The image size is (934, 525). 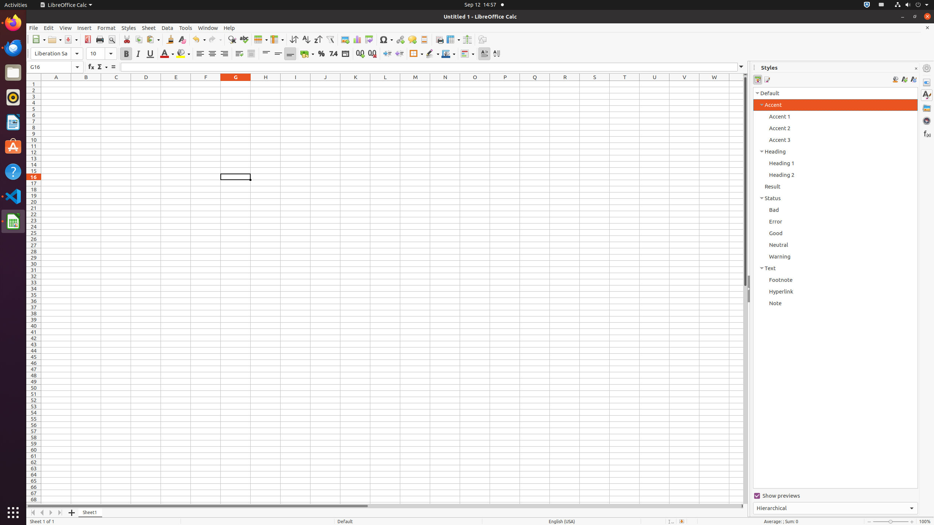 What do you see at coordinates (445, 84) in the screenshot?
I see `N1` at bounding box center [445, 84].